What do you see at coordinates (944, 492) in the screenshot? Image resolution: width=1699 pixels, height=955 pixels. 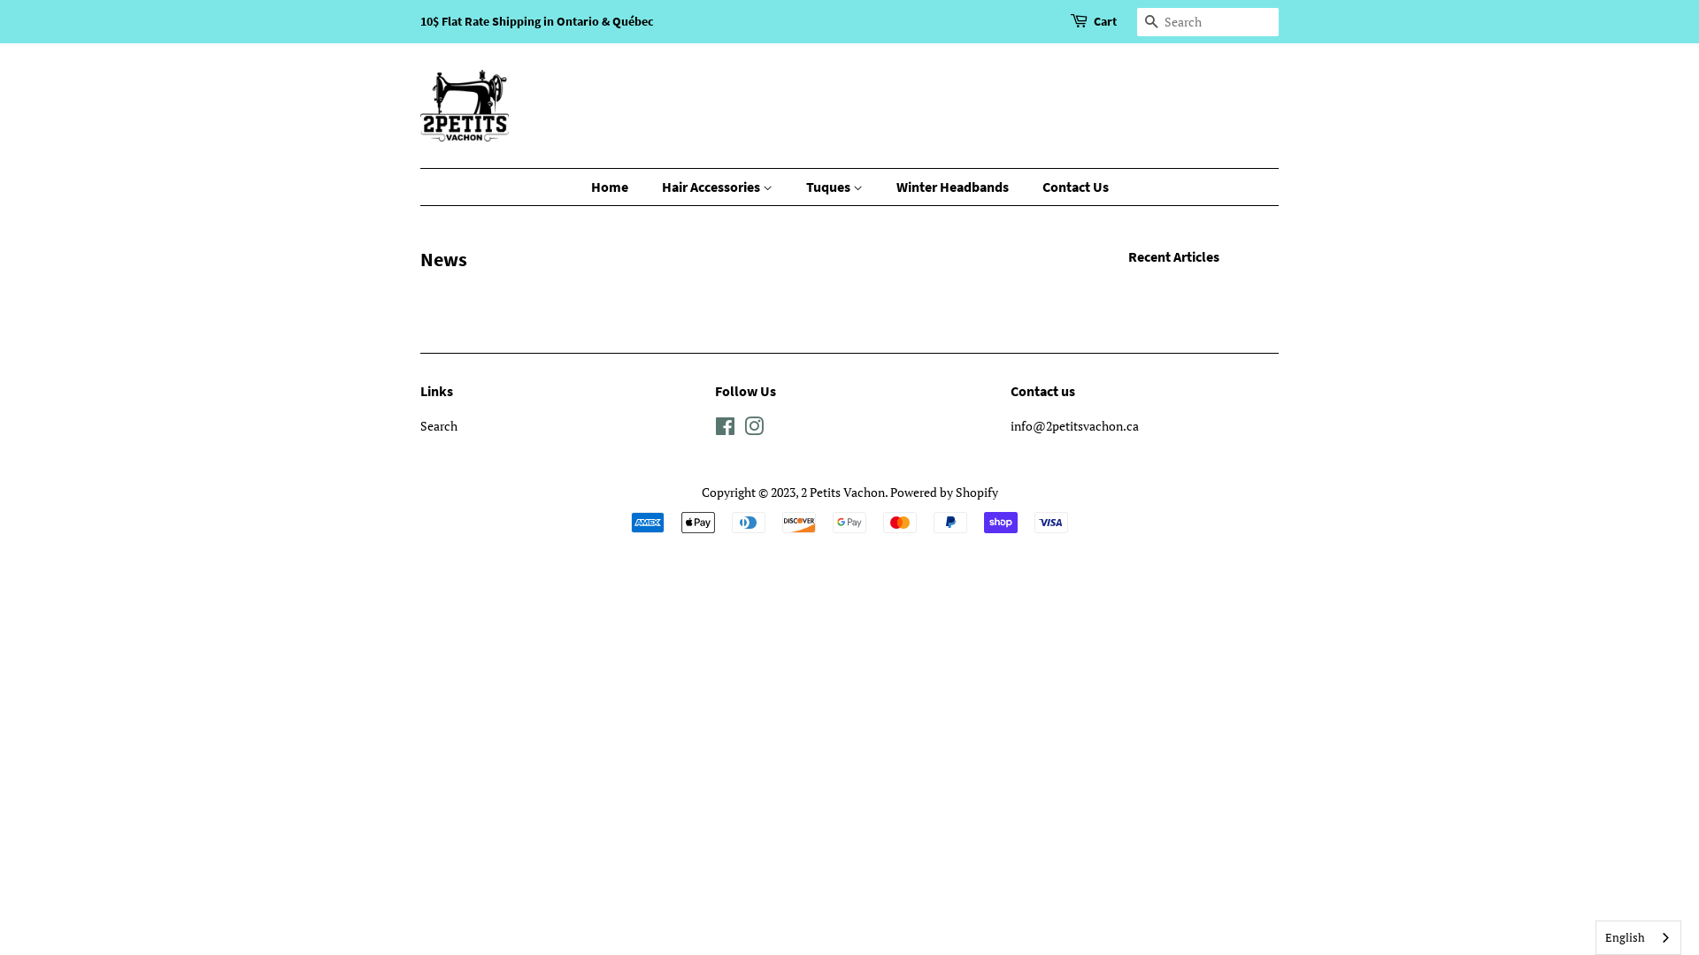 I see `Powered by Shopify` at bounding box center [944, 492].